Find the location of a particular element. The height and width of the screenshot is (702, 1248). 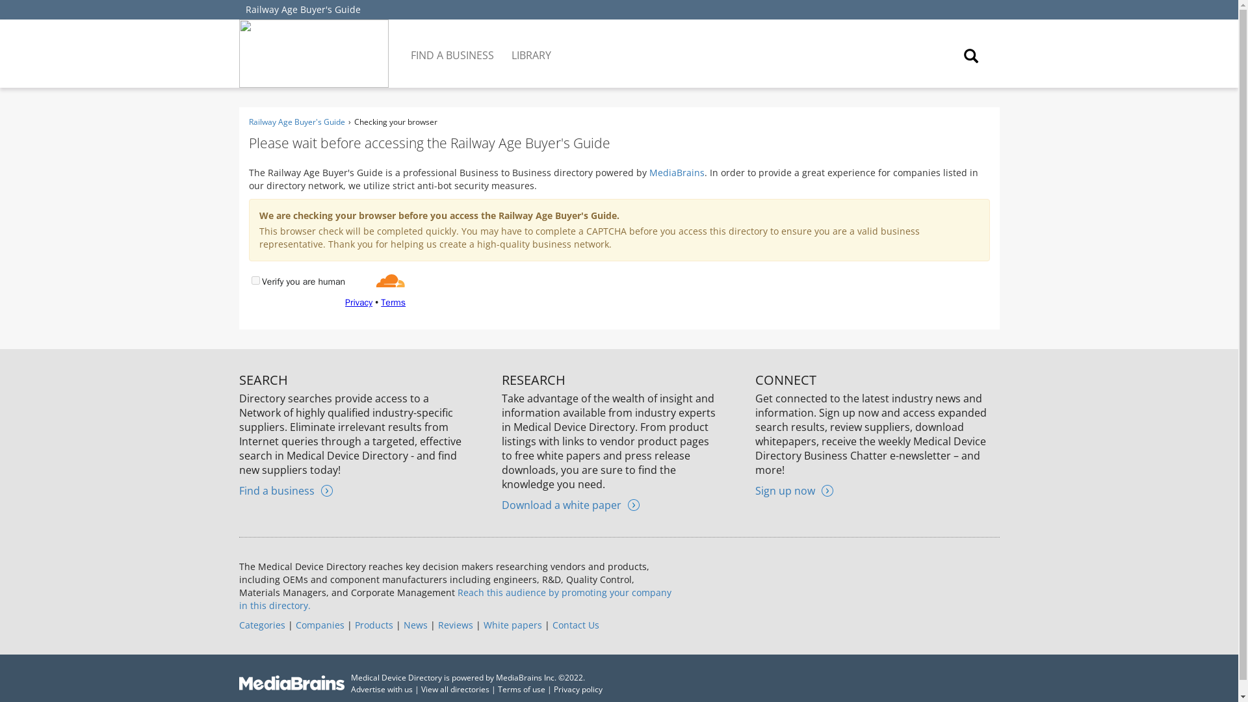

Categories is located at coordinates (263, 624).